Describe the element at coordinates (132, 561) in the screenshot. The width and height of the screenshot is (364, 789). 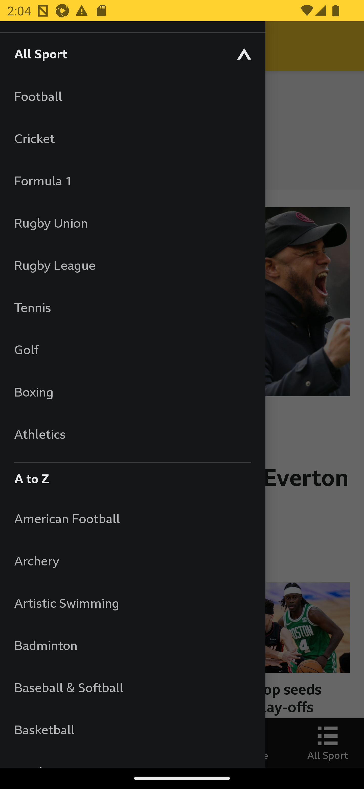
I see `Archery` at that location.